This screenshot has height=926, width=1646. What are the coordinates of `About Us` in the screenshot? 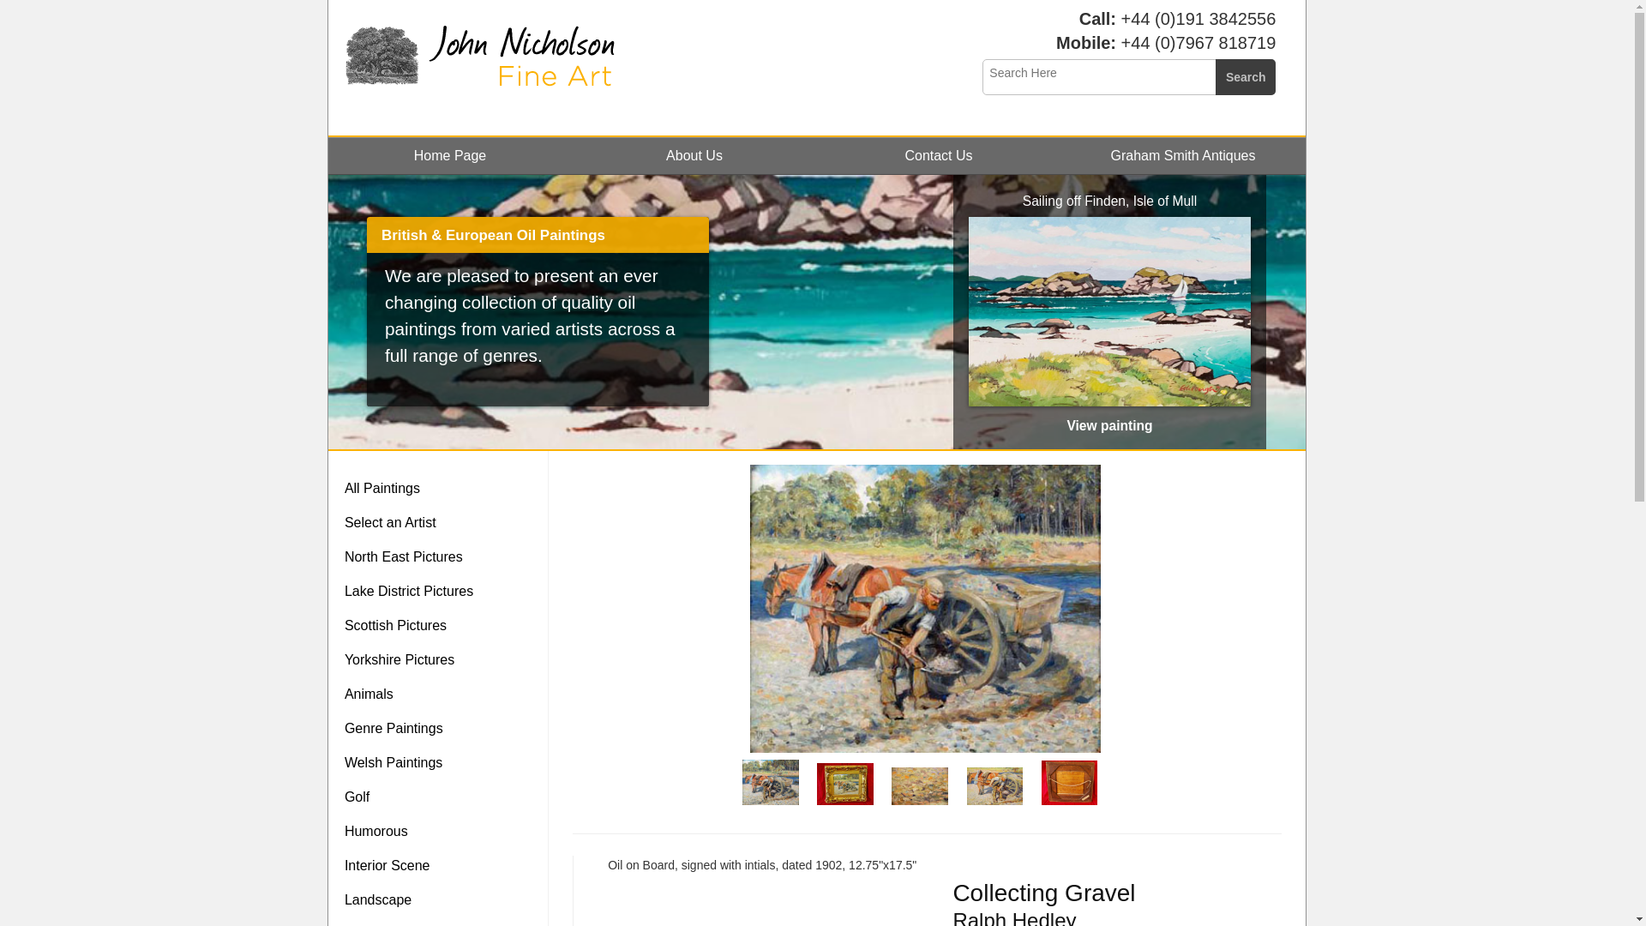 It's located at (694, 155).